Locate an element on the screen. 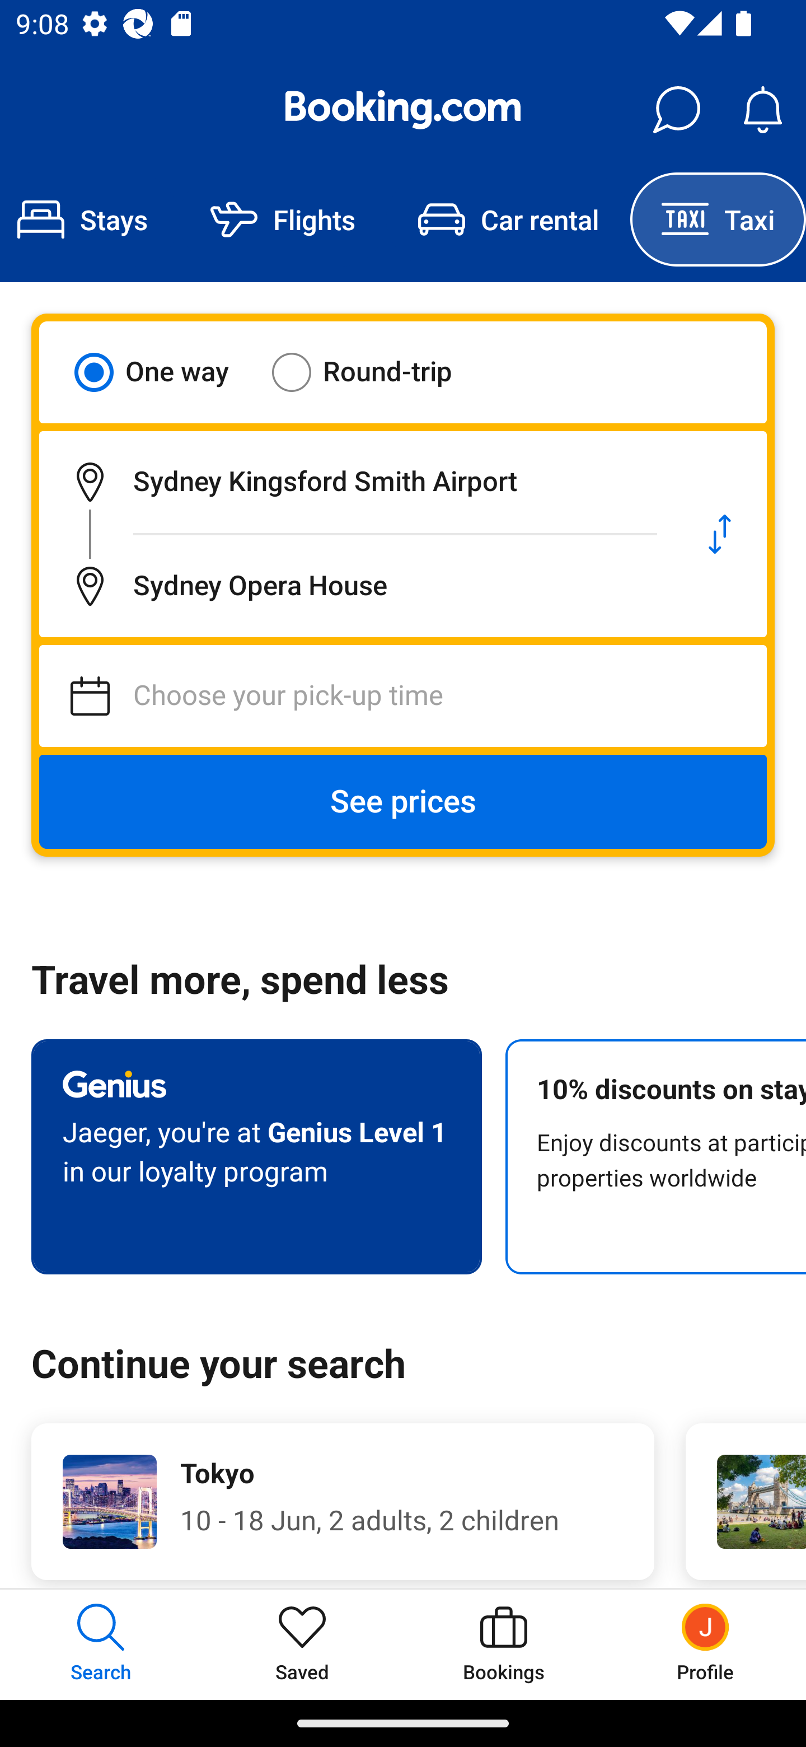  Round-trip is located at coordinates (376, 372).